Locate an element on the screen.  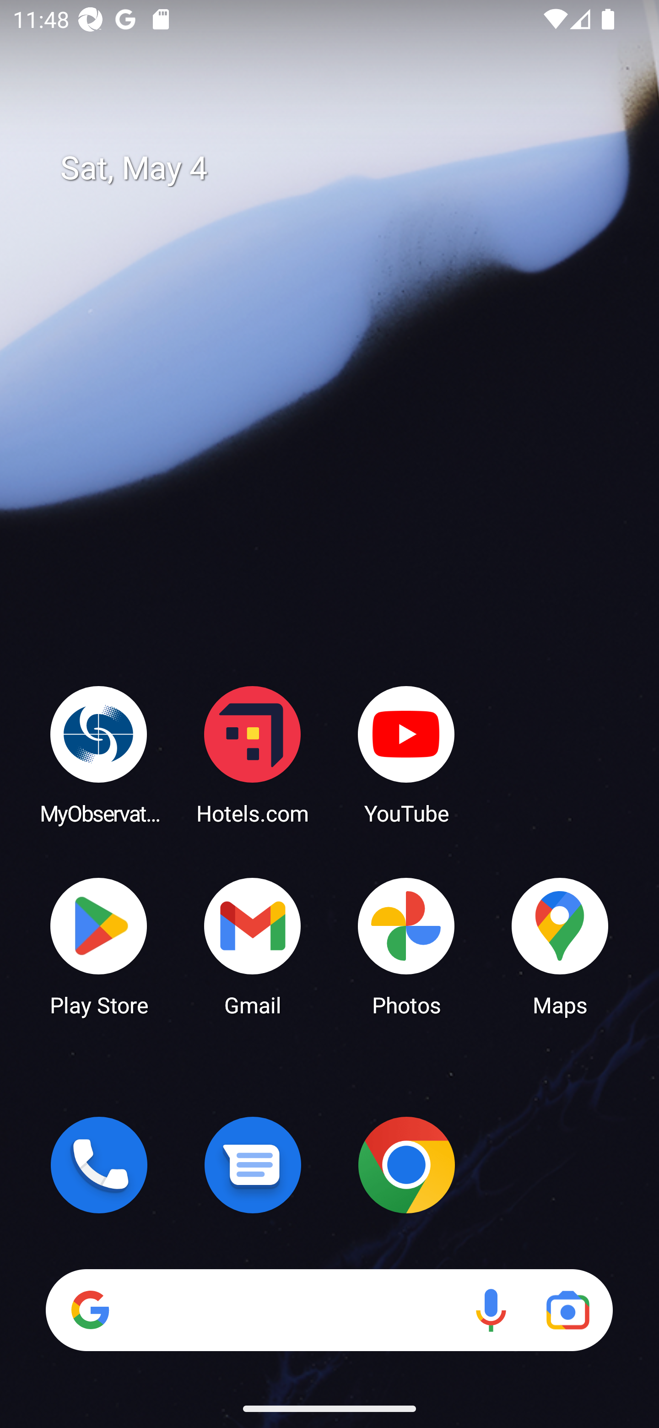
Search Voice search Google Lens is located at coordinates (329, 1310).